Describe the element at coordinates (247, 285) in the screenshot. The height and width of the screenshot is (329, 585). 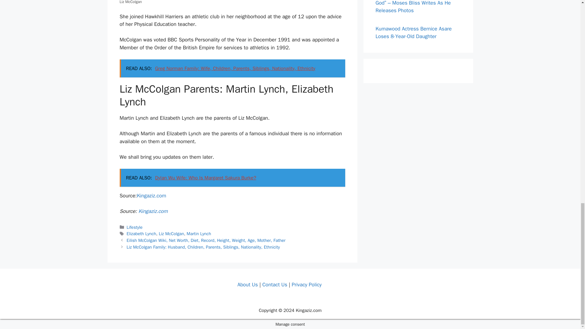
I see `About Us` at that location.